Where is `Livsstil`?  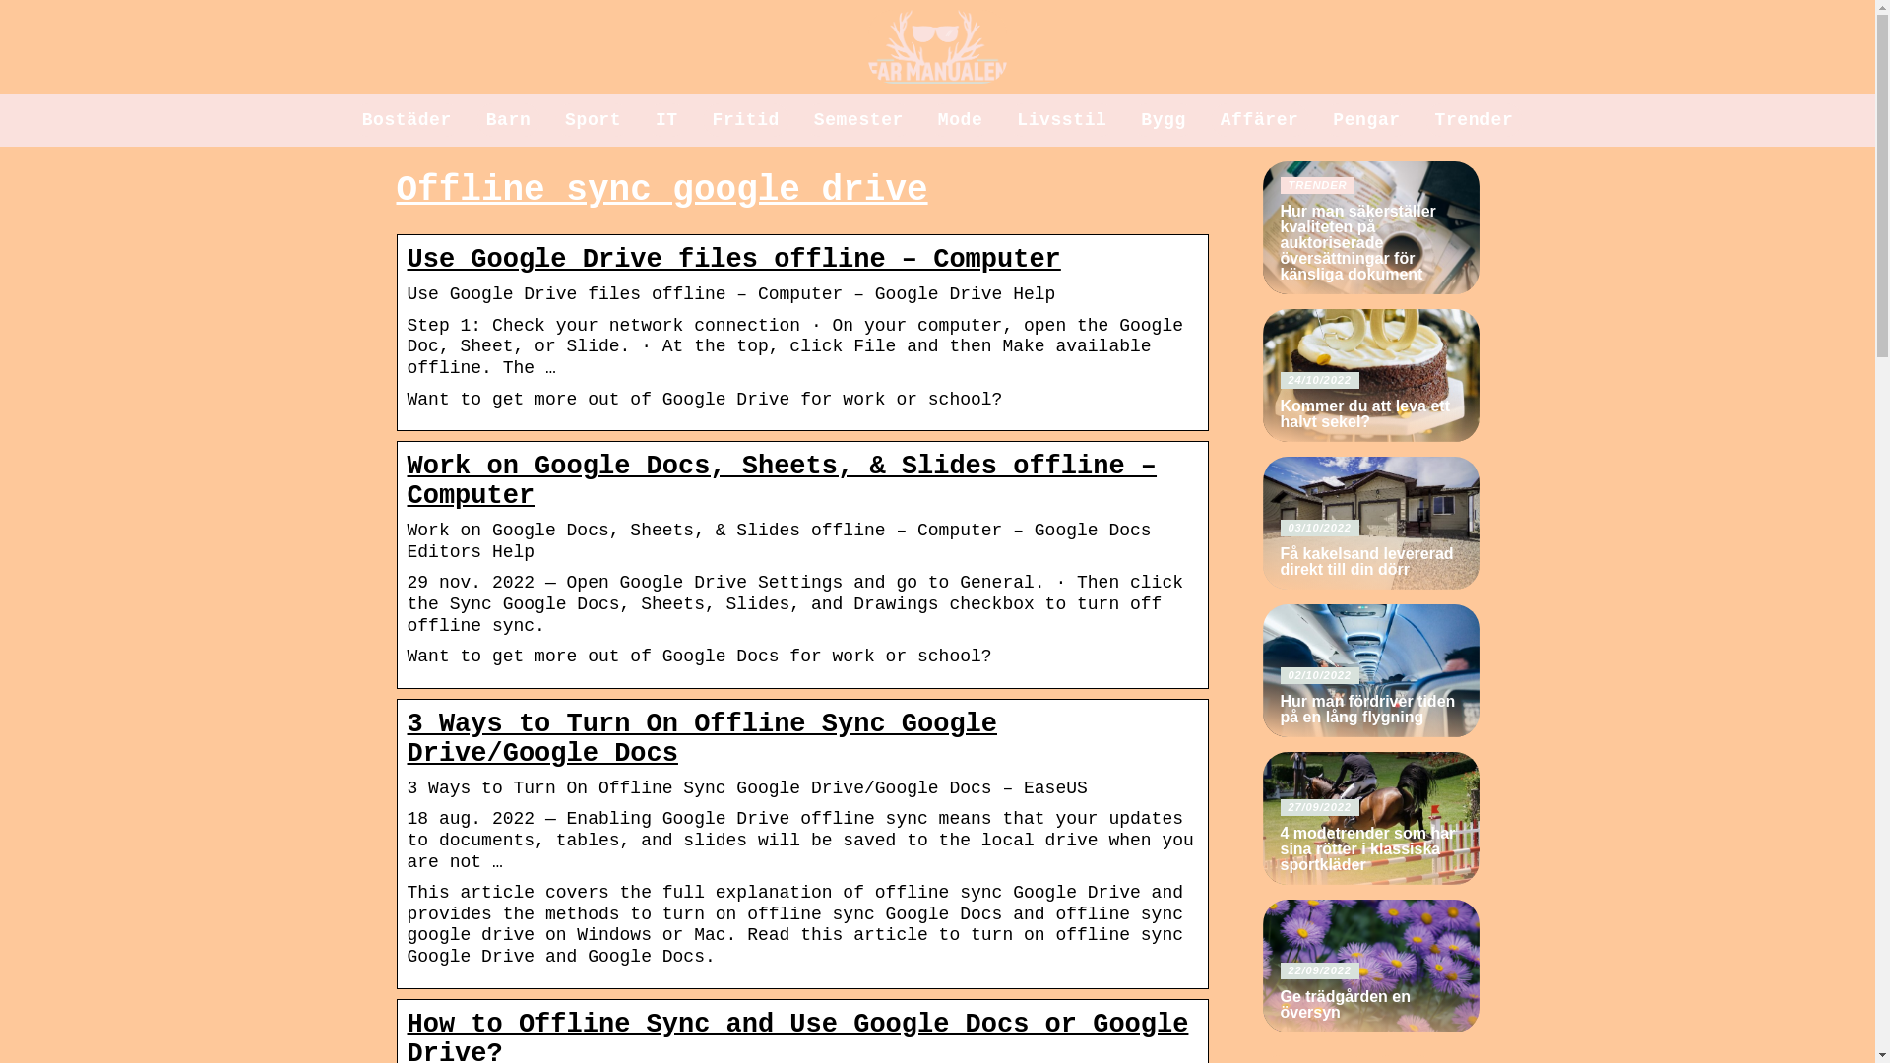 Livsstil is located at coordinates (1061, 120).